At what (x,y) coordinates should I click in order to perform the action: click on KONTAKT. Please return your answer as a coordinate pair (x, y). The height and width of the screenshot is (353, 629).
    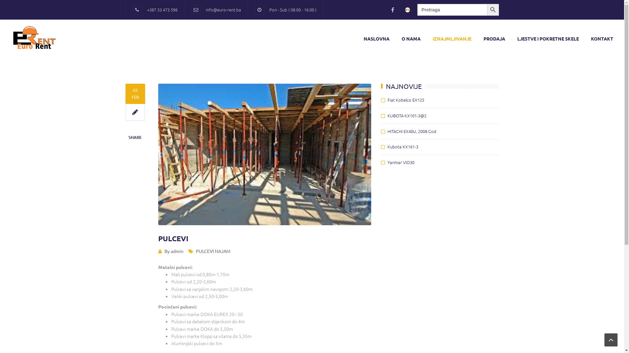
    Looking at the image, I should click on (602, 39).